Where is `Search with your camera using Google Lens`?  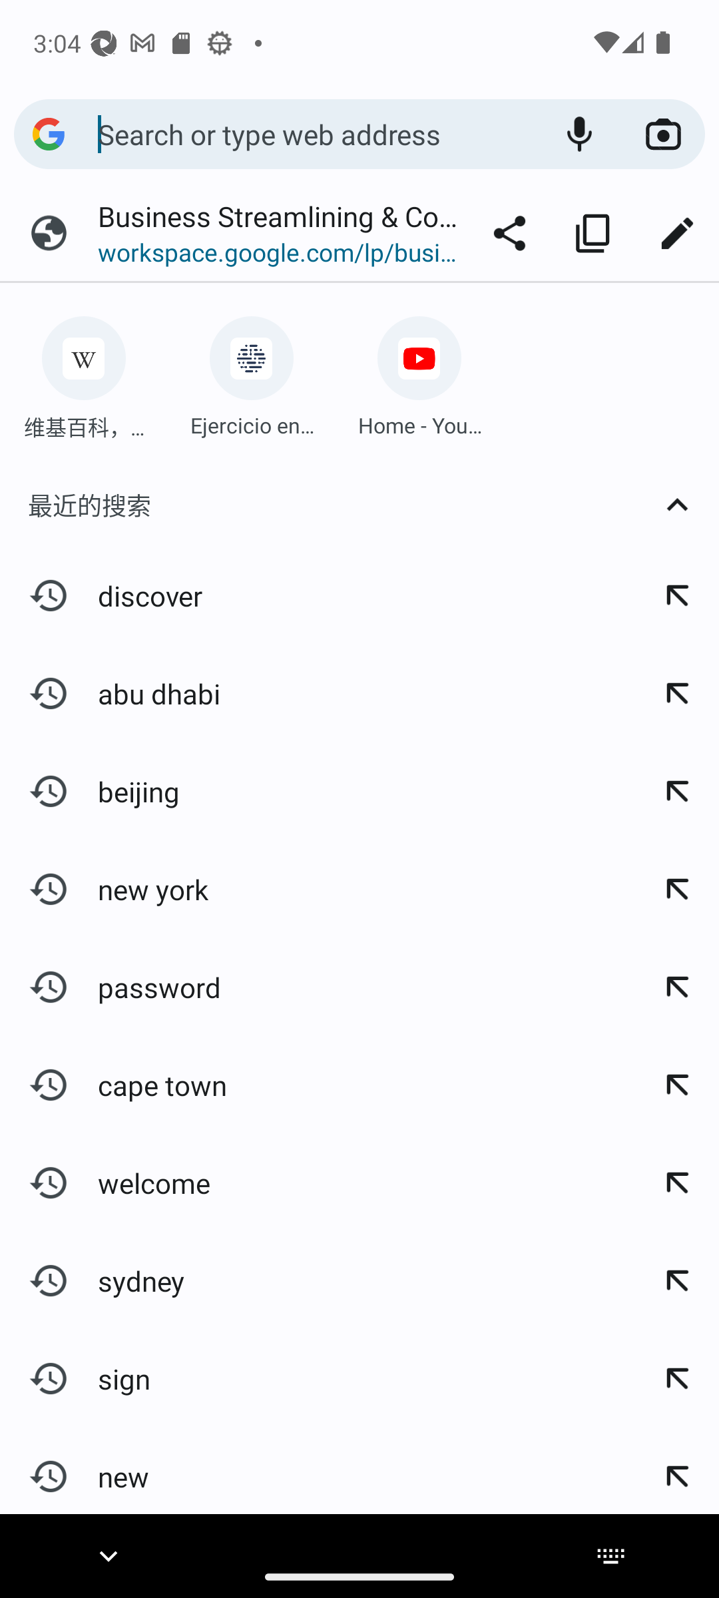
Search with your camera using Google Lens is located at coordinates (663, 134).